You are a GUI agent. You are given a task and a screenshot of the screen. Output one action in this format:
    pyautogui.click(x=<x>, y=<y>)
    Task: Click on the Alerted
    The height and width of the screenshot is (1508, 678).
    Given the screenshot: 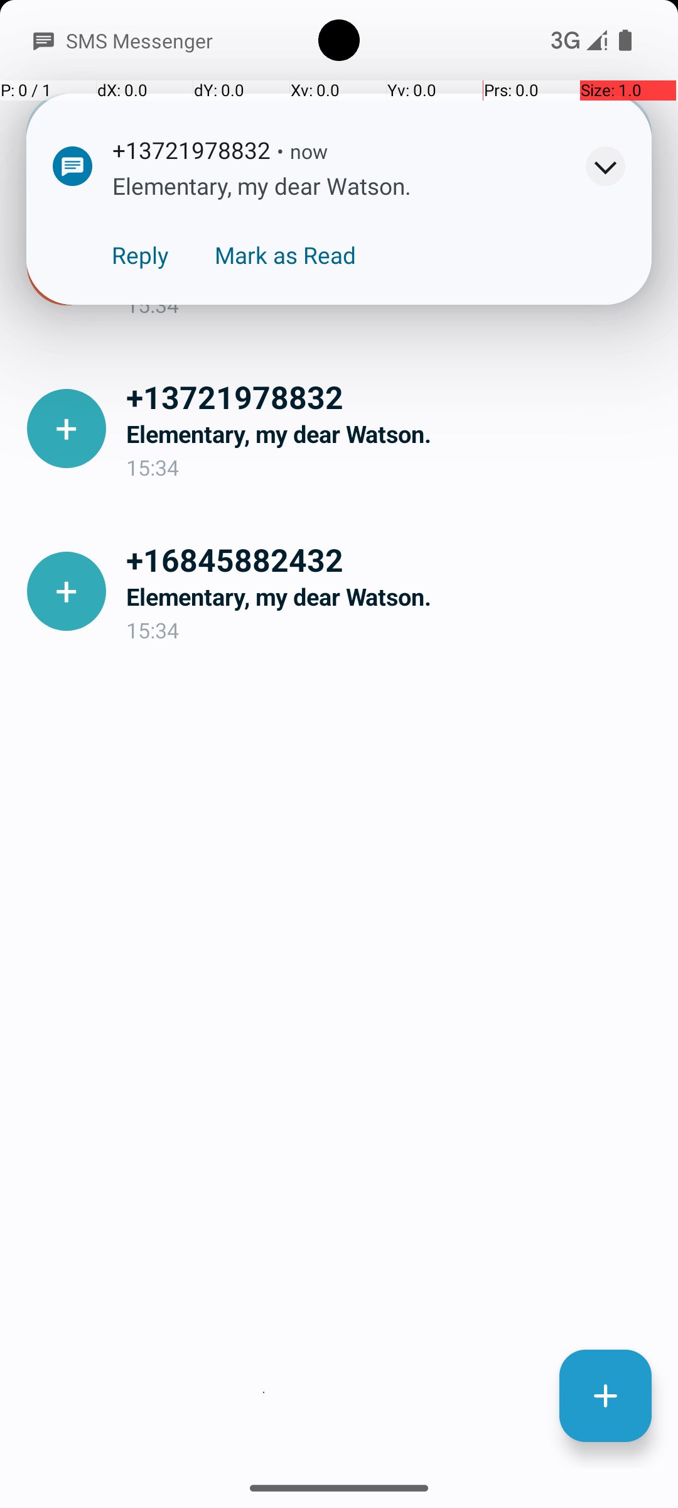 What is the action you would take?
    pyautogui.click(x=348, y=153)
    